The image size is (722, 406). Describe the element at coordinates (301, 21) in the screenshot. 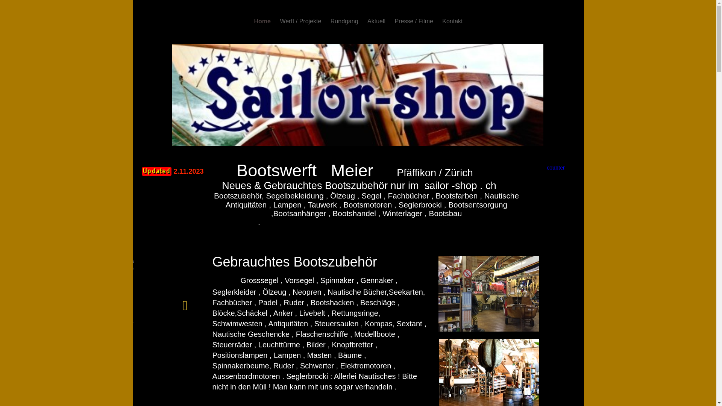

I see `Werft / Projekte` at that location.